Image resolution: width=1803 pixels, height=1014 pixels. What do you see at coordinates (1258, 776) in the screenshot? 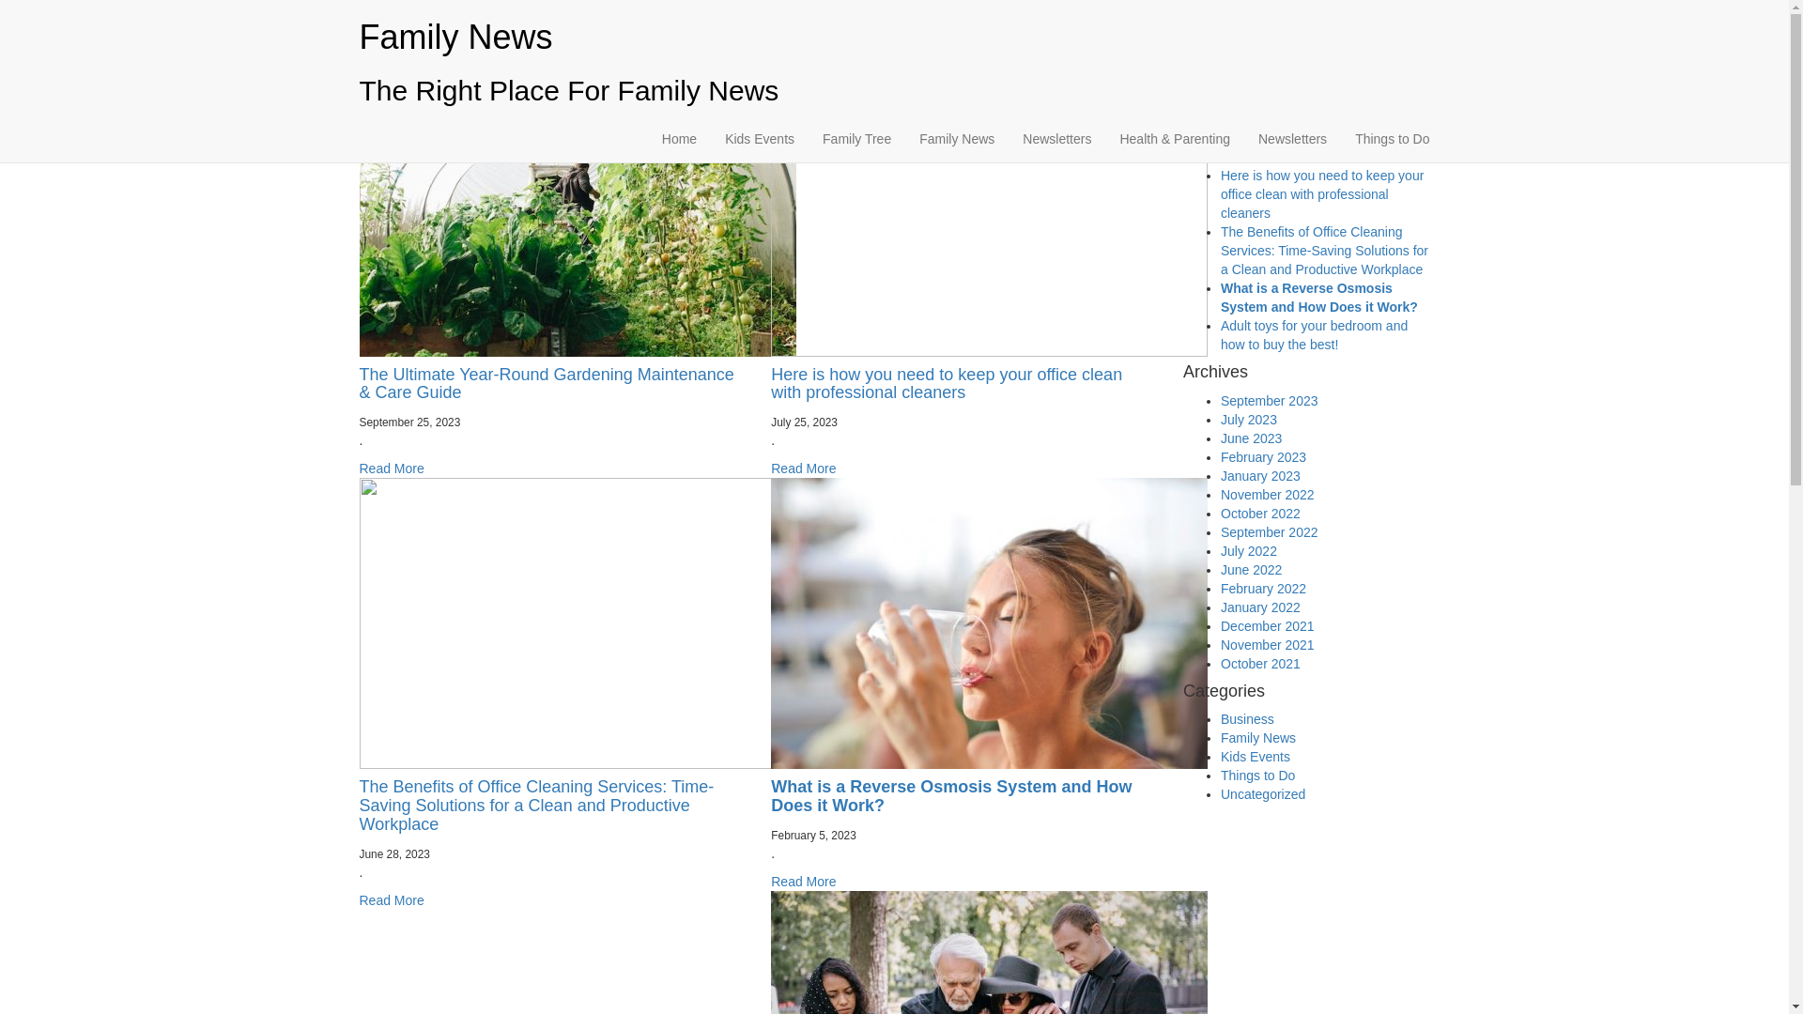
I see `Things to Do` at bounding box center [1258, 776].